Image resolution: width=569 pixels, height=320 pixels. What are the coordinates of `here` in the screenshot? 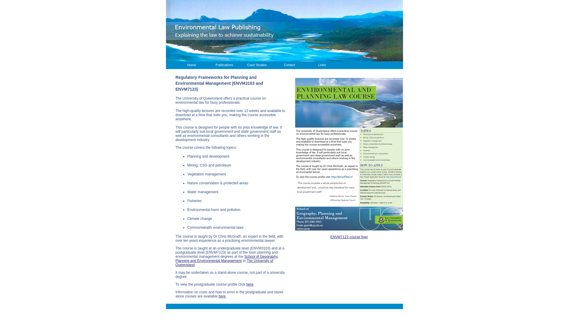 It's located at (222, 296).